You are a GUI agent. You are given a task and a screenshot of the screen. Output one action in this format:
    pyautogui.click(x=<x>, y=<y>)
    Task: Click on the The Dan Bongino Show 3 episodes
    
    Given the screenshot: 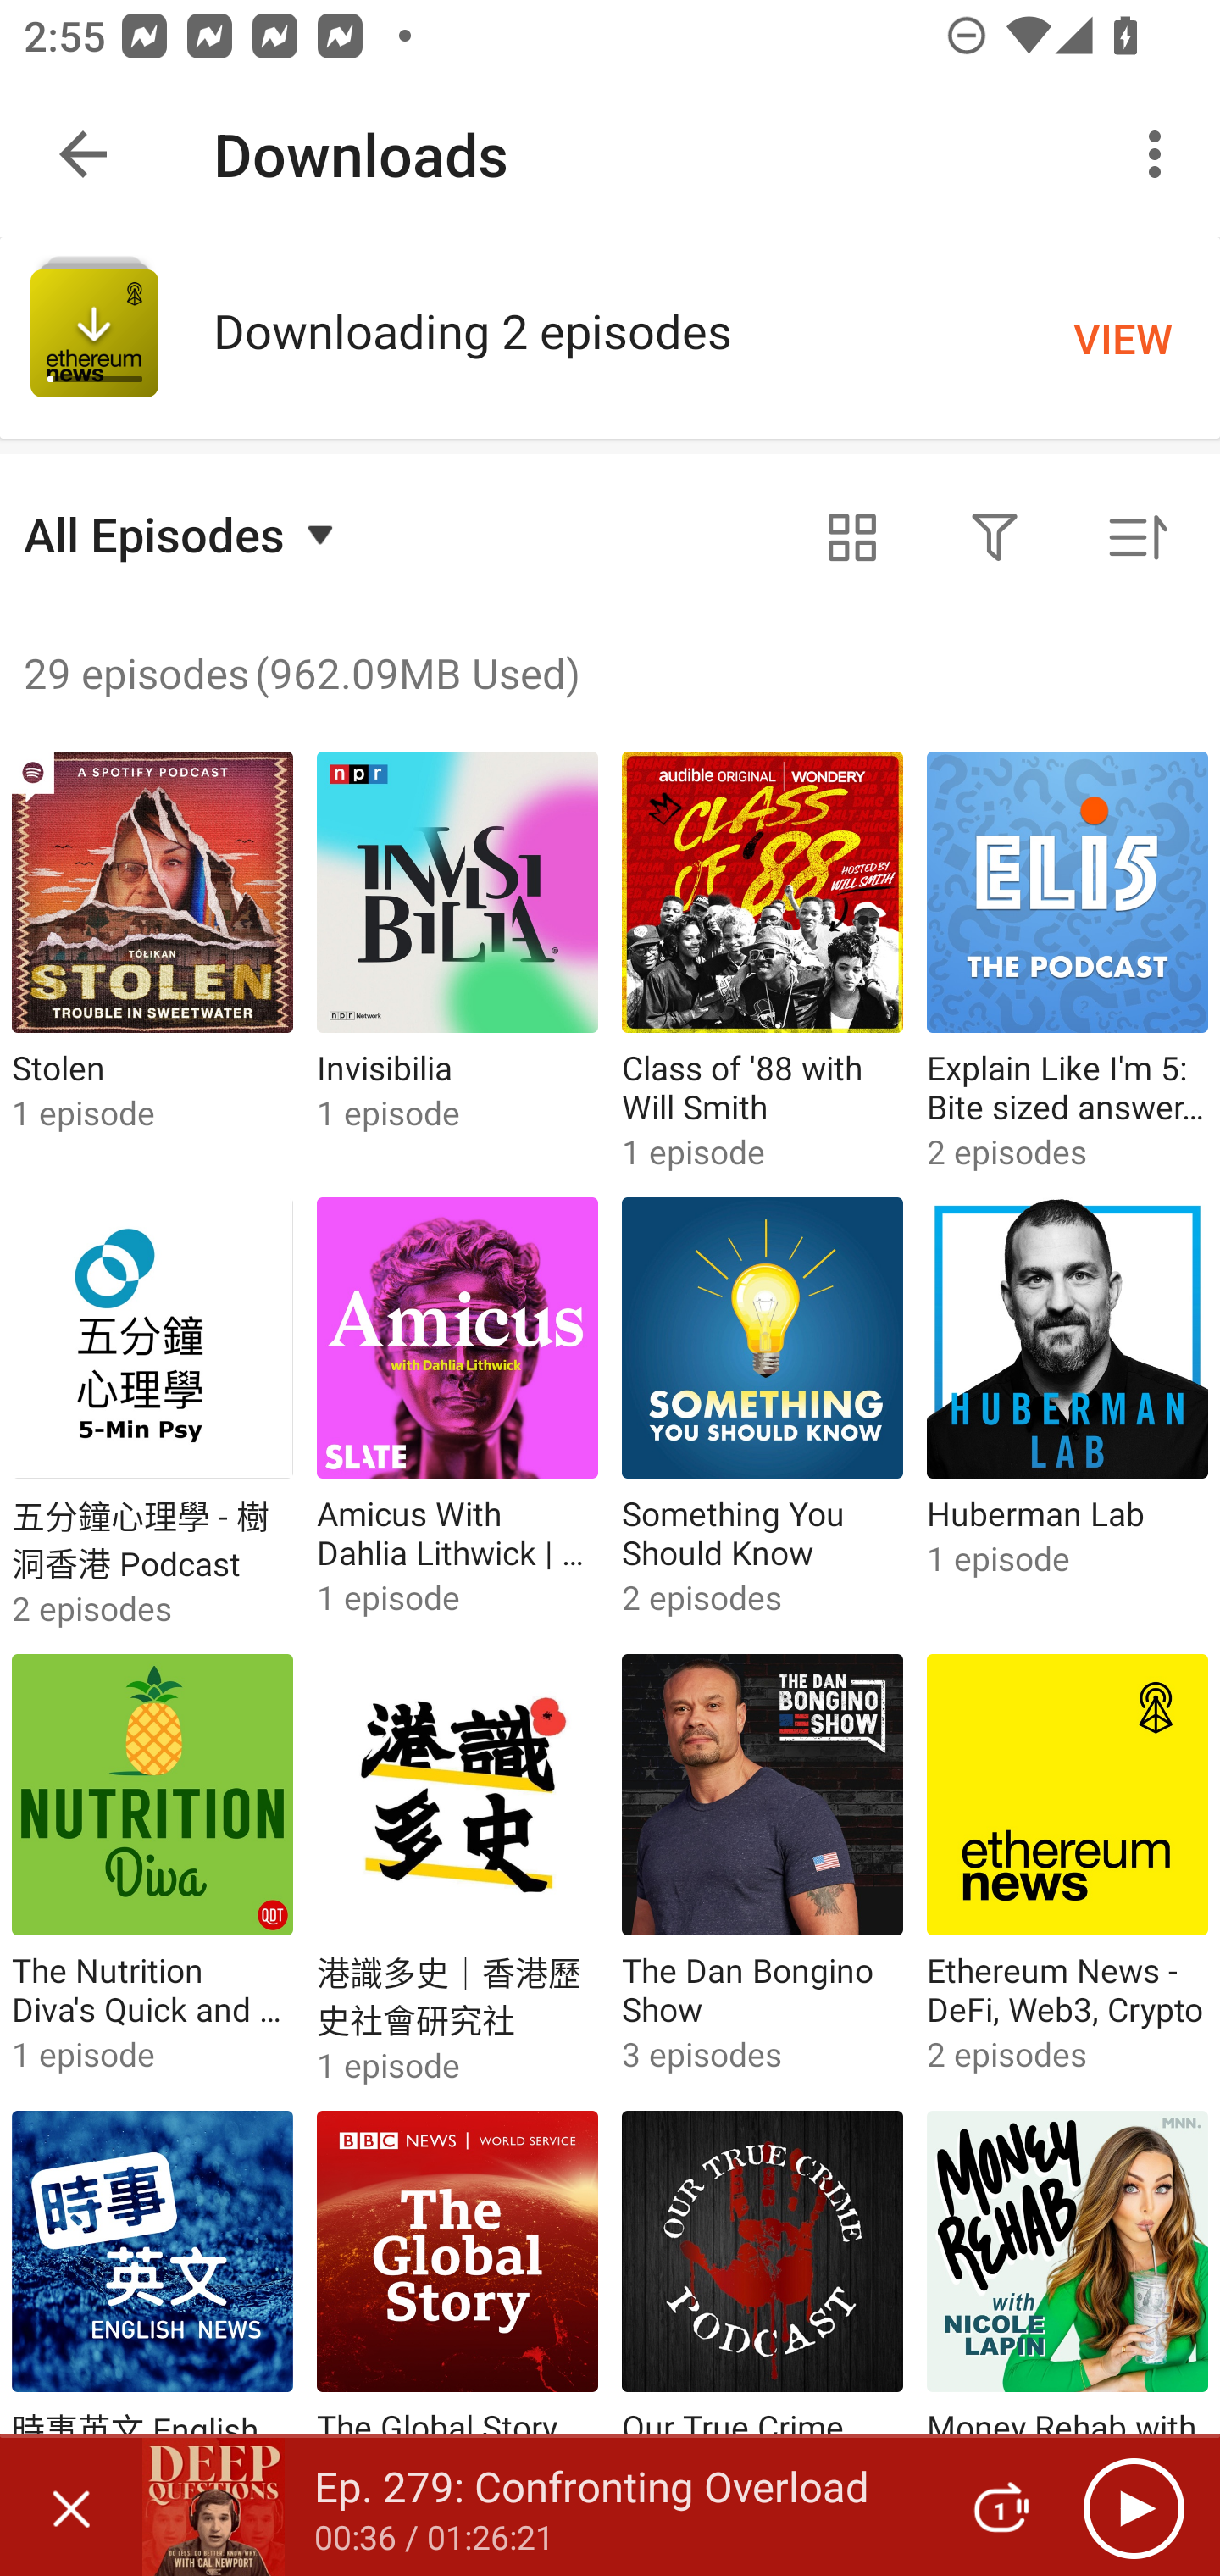 What is the action you would take?
    pyautogui.click(x=762, y=1871)
    